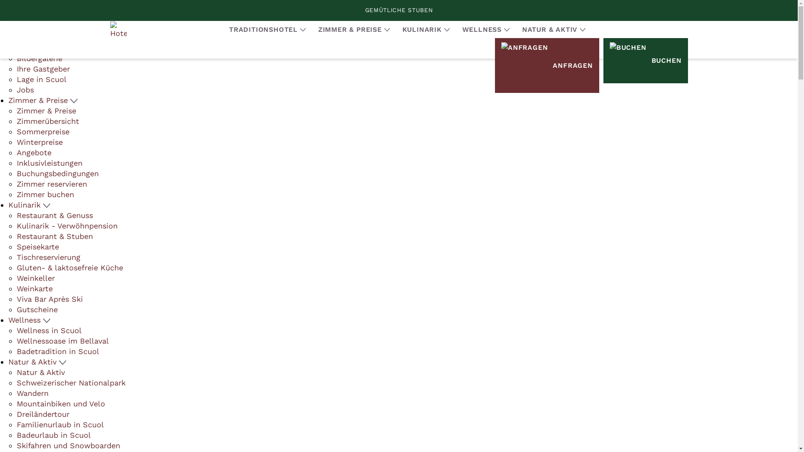 The height and width of the screenshot is (452, 804). Describe the element at coordinates (41, 372) in the screenshot. I see `Natur & Aktiv` at that location.